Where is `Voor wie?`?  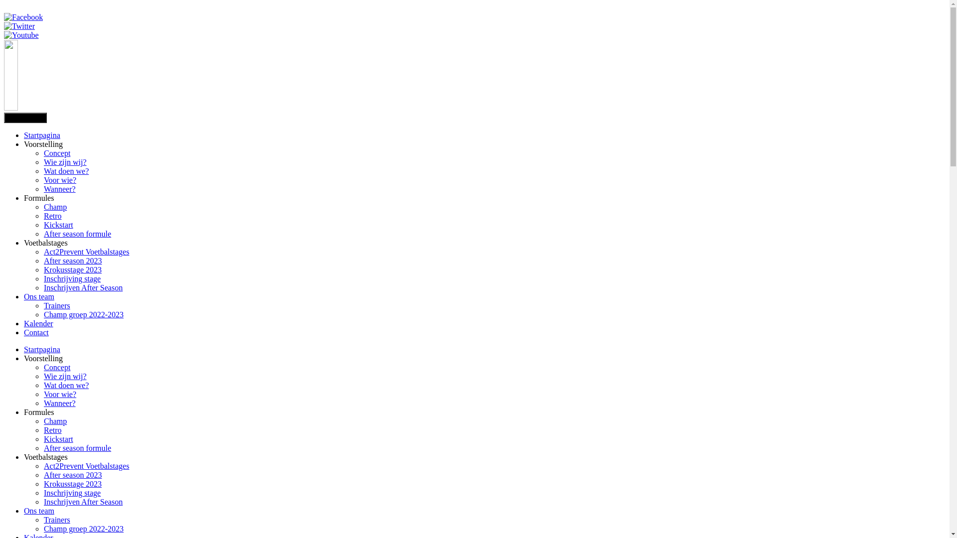 Voor wie? is located at coordinates (60, 180).